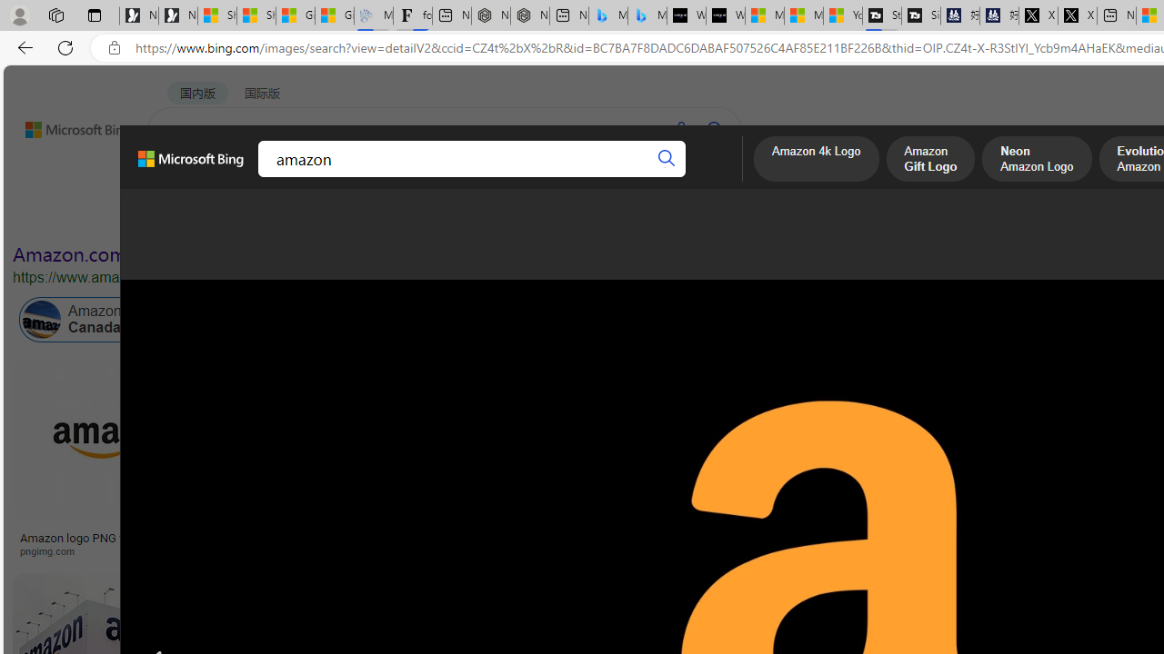 This screenshot has width=1164, height=654. I want to click on Nordace - #1 Japanese Best-Seller - Siena Smart Backpack, so click(529, 16).